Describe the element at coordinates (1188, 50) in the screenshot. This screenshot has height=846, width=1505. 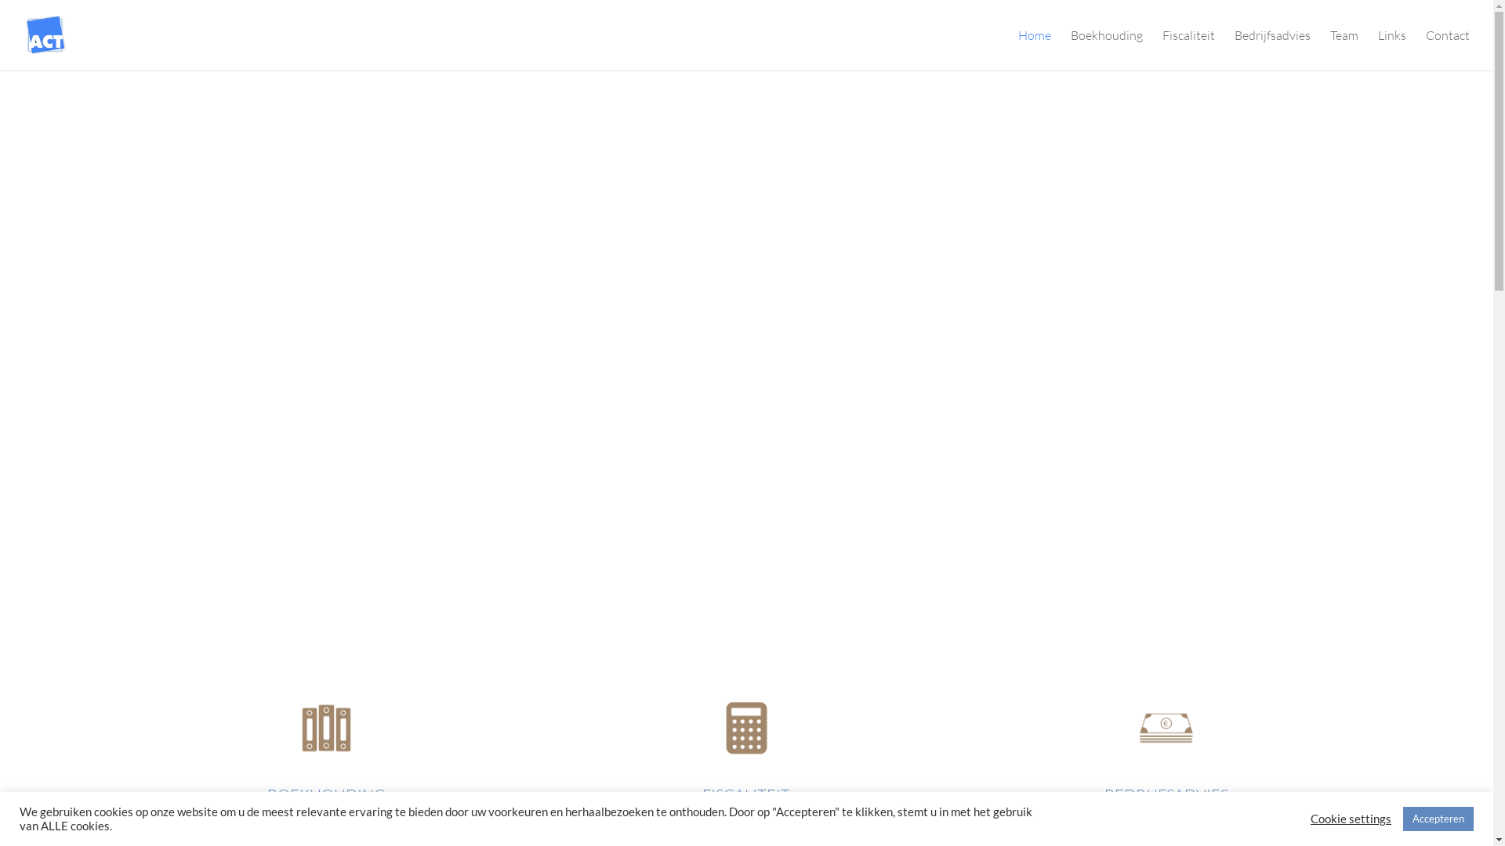
I see `Fiscaliteit` at that location.